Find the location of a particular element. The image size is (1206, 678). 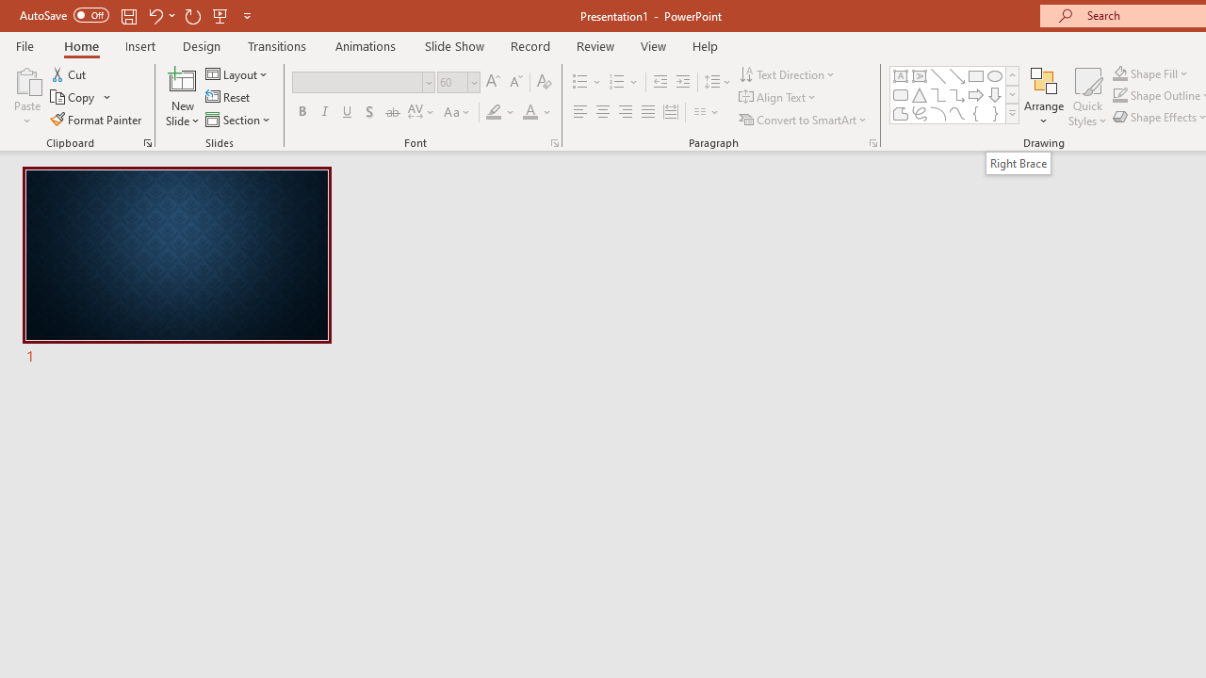

Section is located at coordinates (239, 119).